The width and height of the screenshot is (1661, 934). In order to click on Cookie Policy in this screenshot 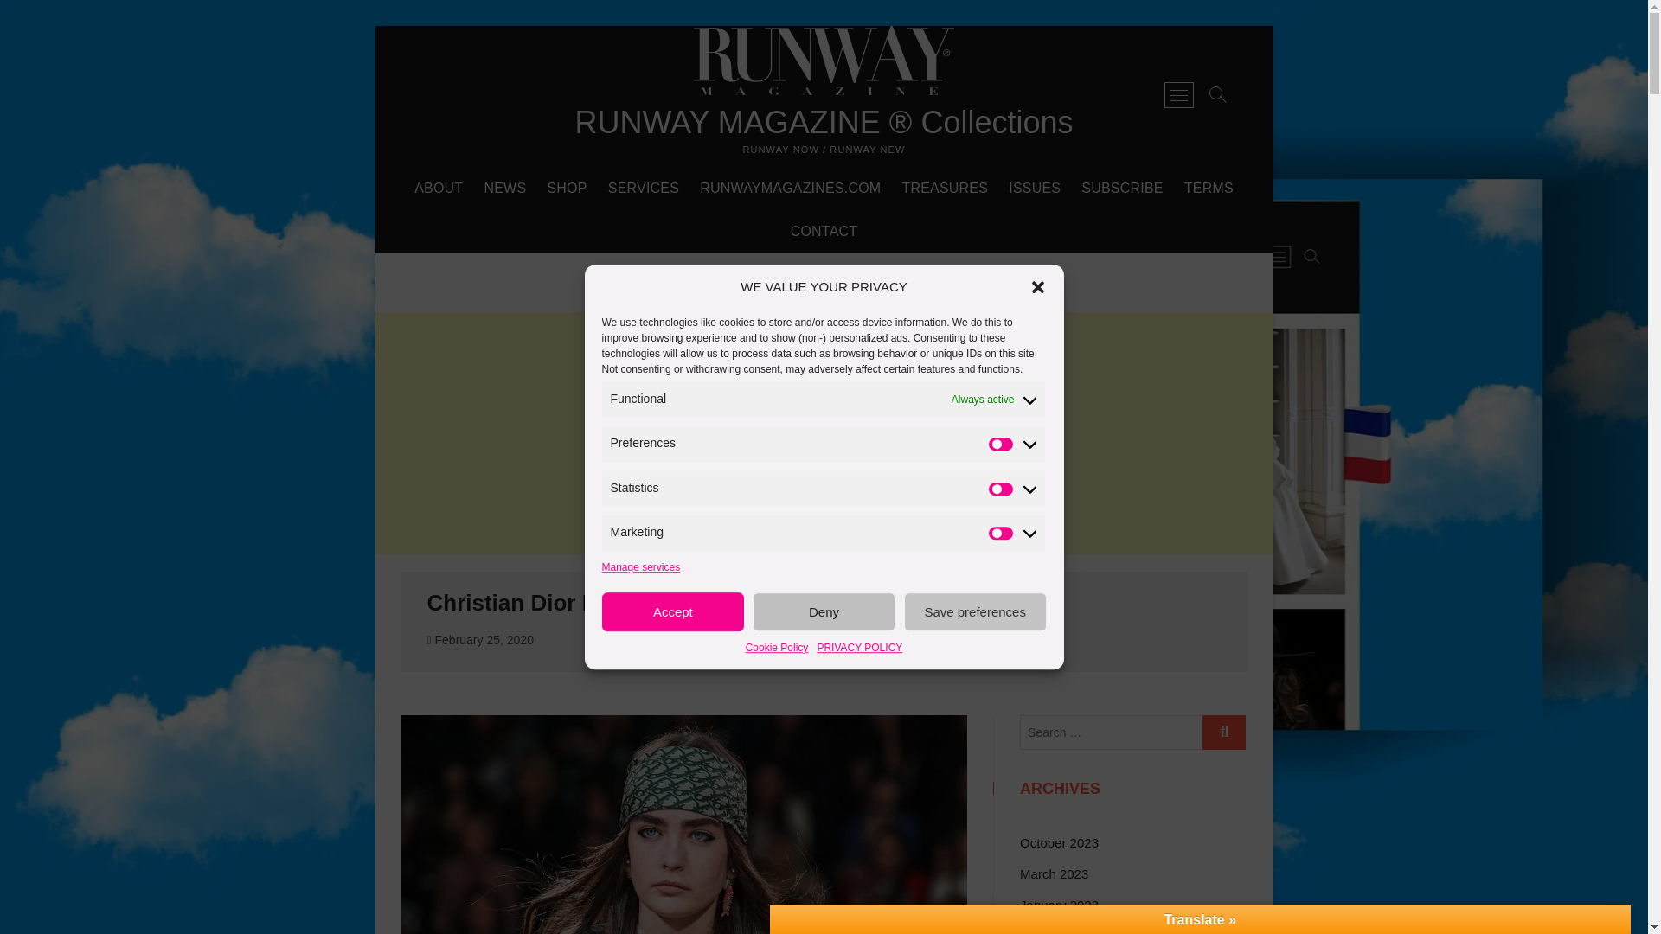, I will do `click(777, 647)`.